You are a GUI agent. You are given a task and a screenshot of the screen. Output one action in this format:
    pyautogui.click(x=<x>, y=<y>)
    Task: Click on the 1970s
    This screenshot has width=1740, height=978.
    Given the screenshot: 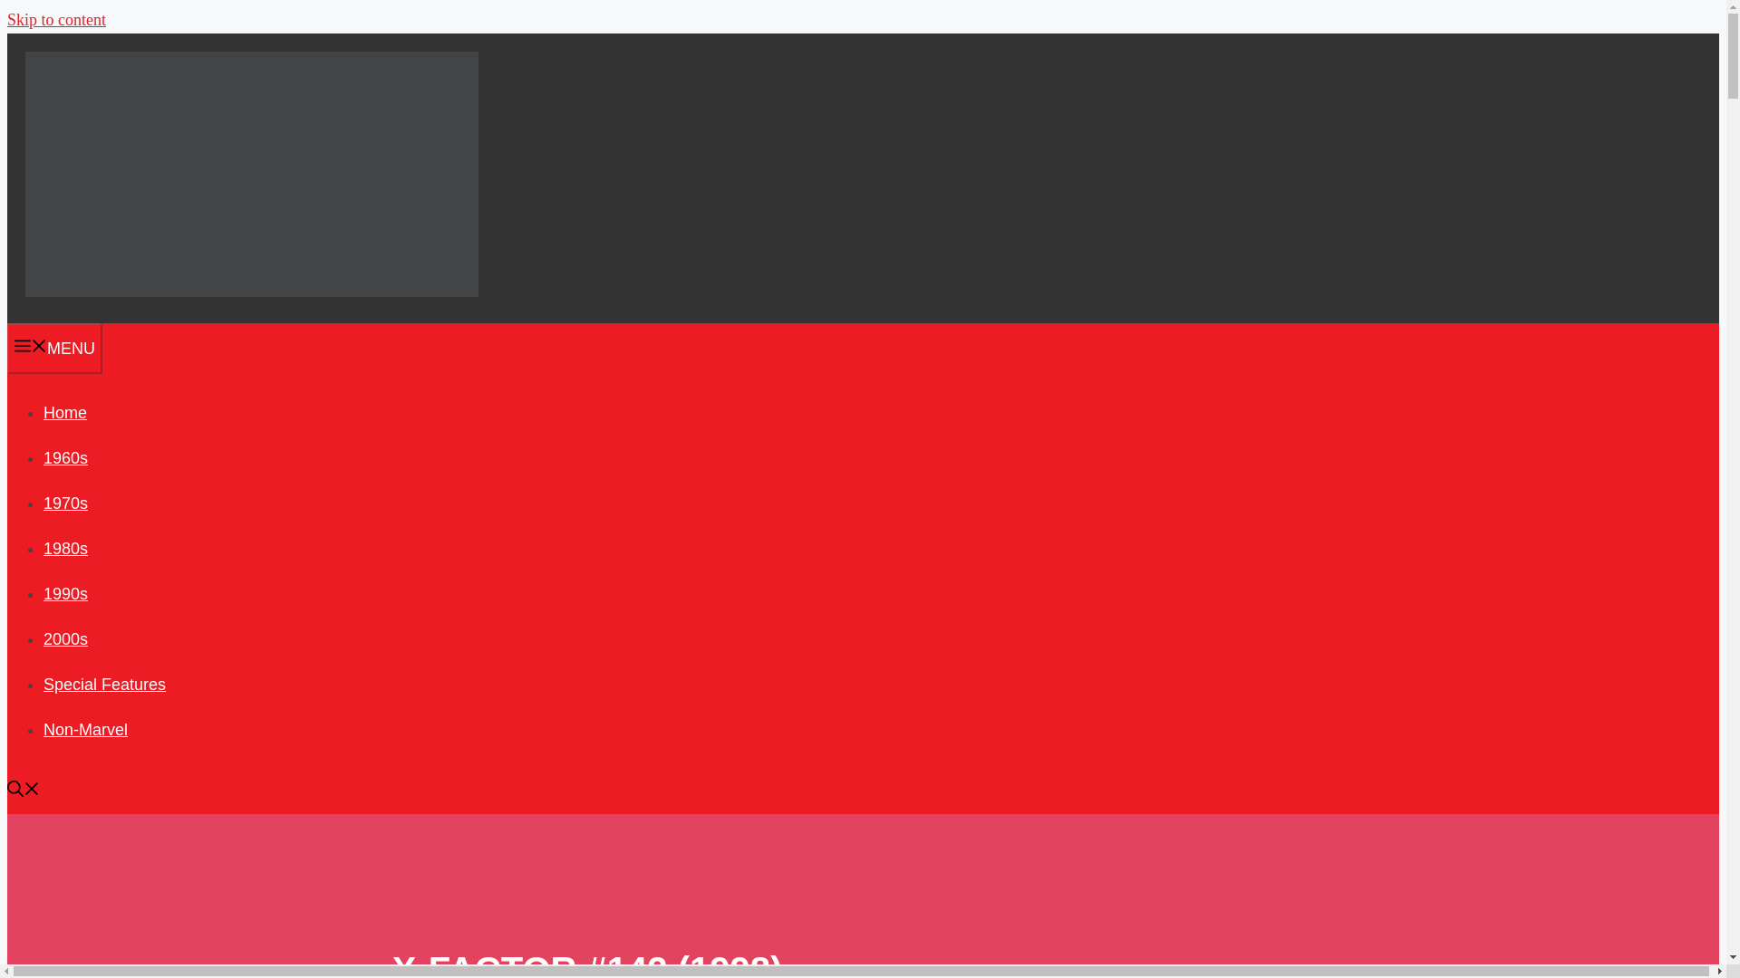 What is the action you would take?
    pyautogui.click(x=65, y=503)
    